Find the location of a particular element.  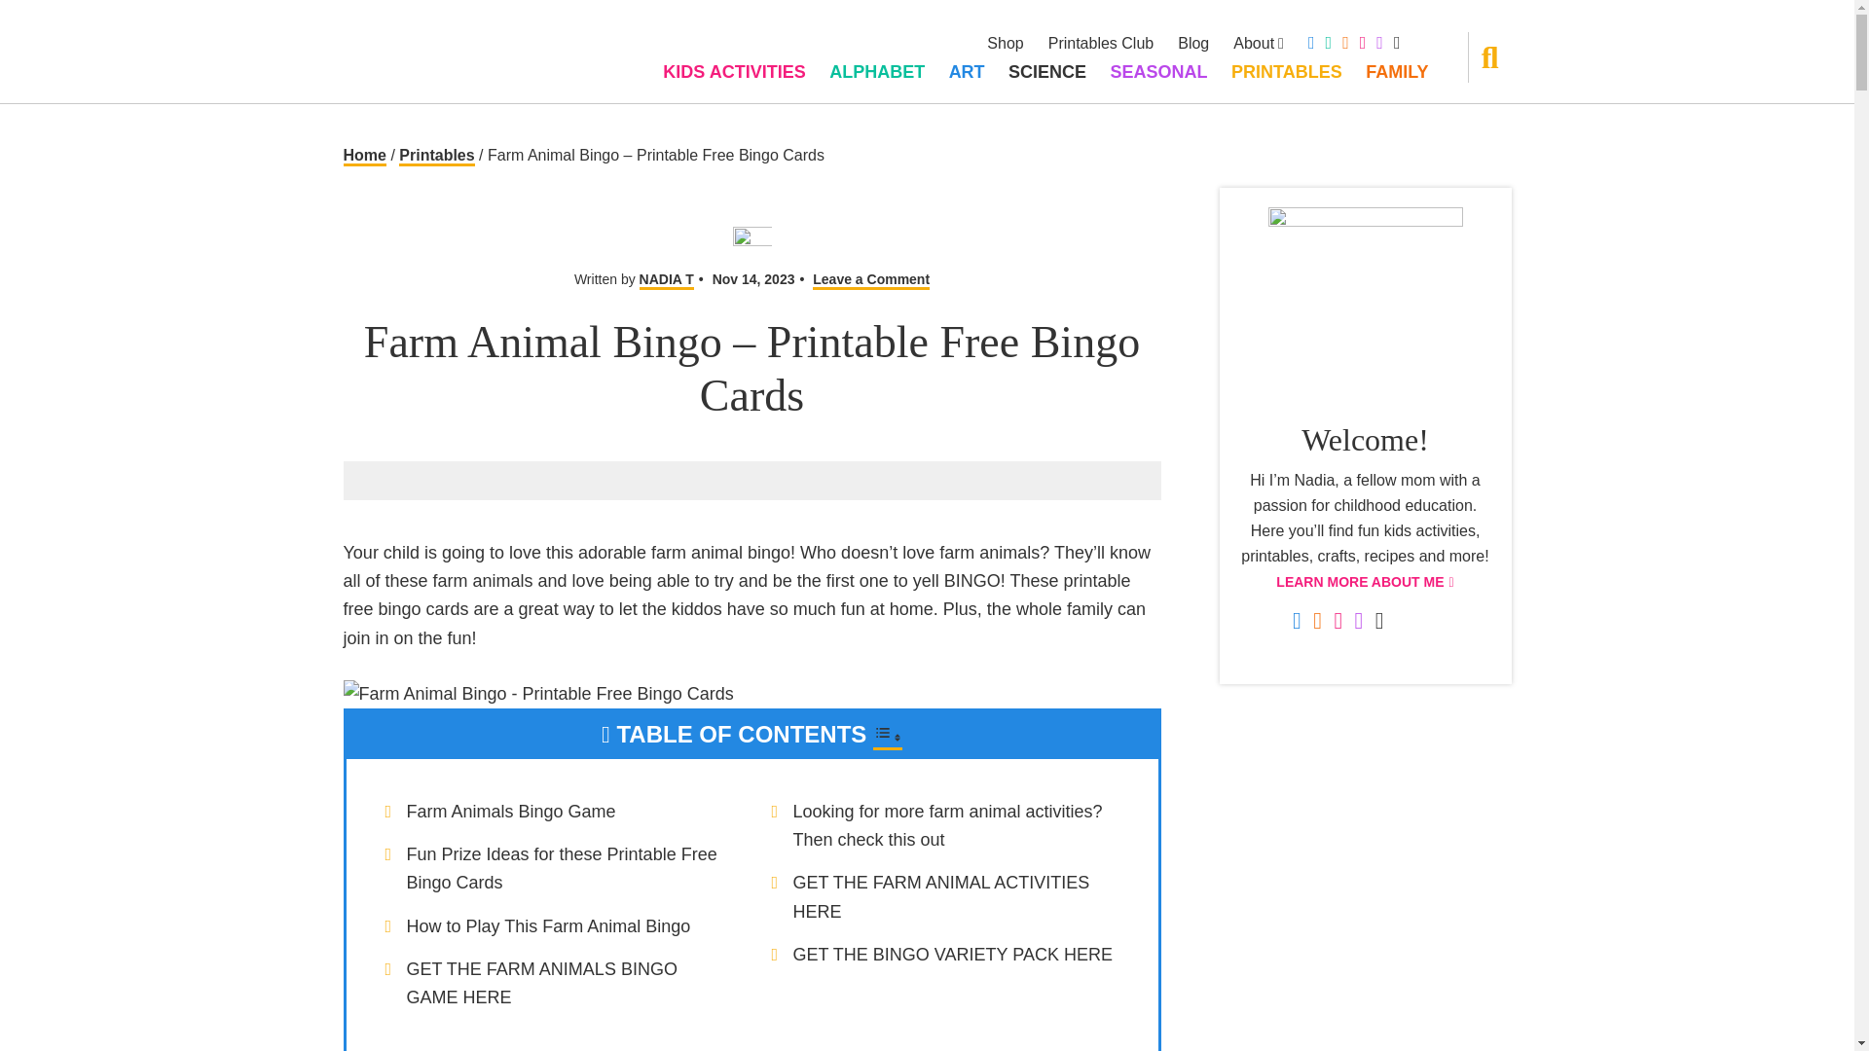

GET THE BINGO VARIETY PACK HERE is located at coordinates (952, 954).